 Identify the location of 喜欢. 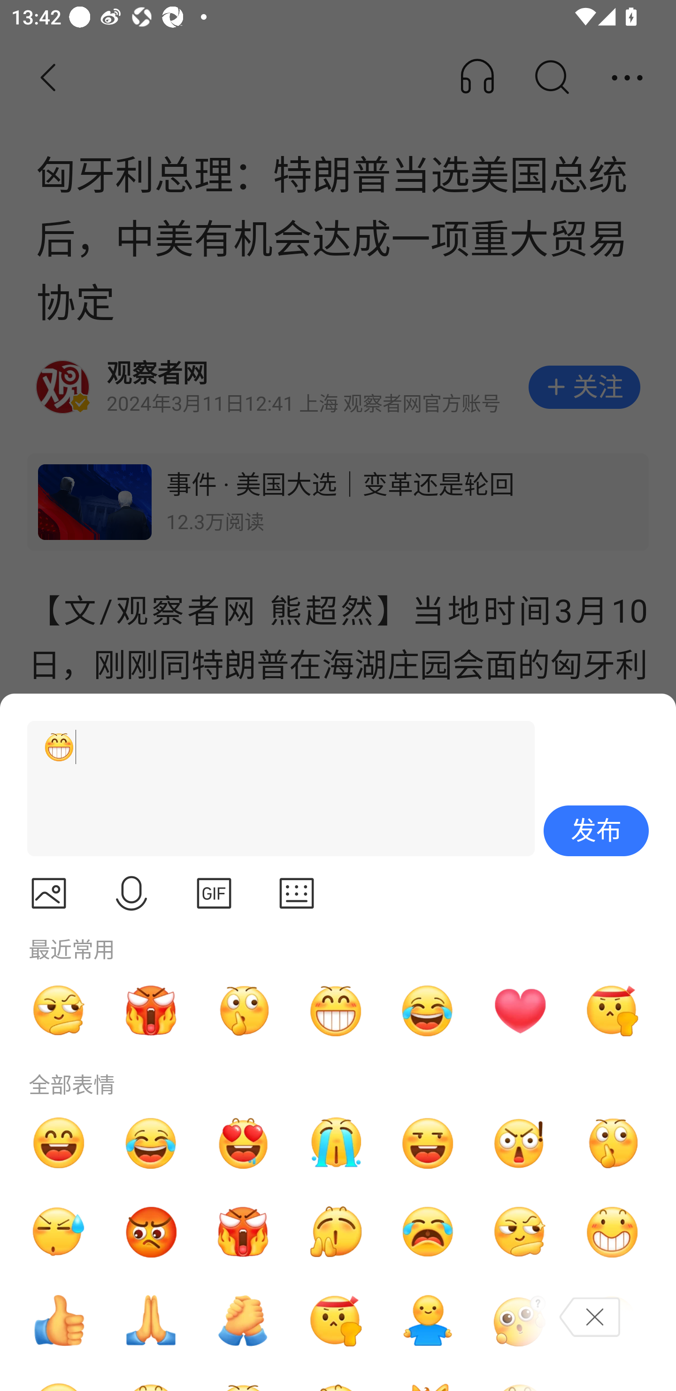
(243, 1143).